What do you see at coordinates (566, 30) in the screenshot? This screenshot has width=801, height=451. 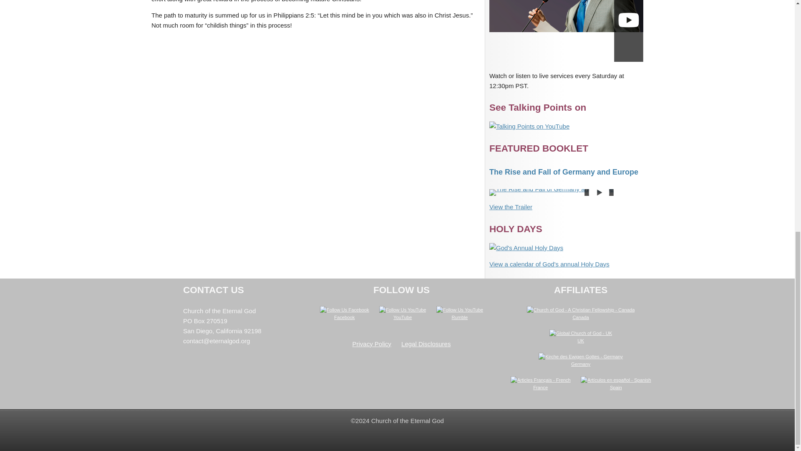 I see `Live Church Services` at bounding box center [566, 30].